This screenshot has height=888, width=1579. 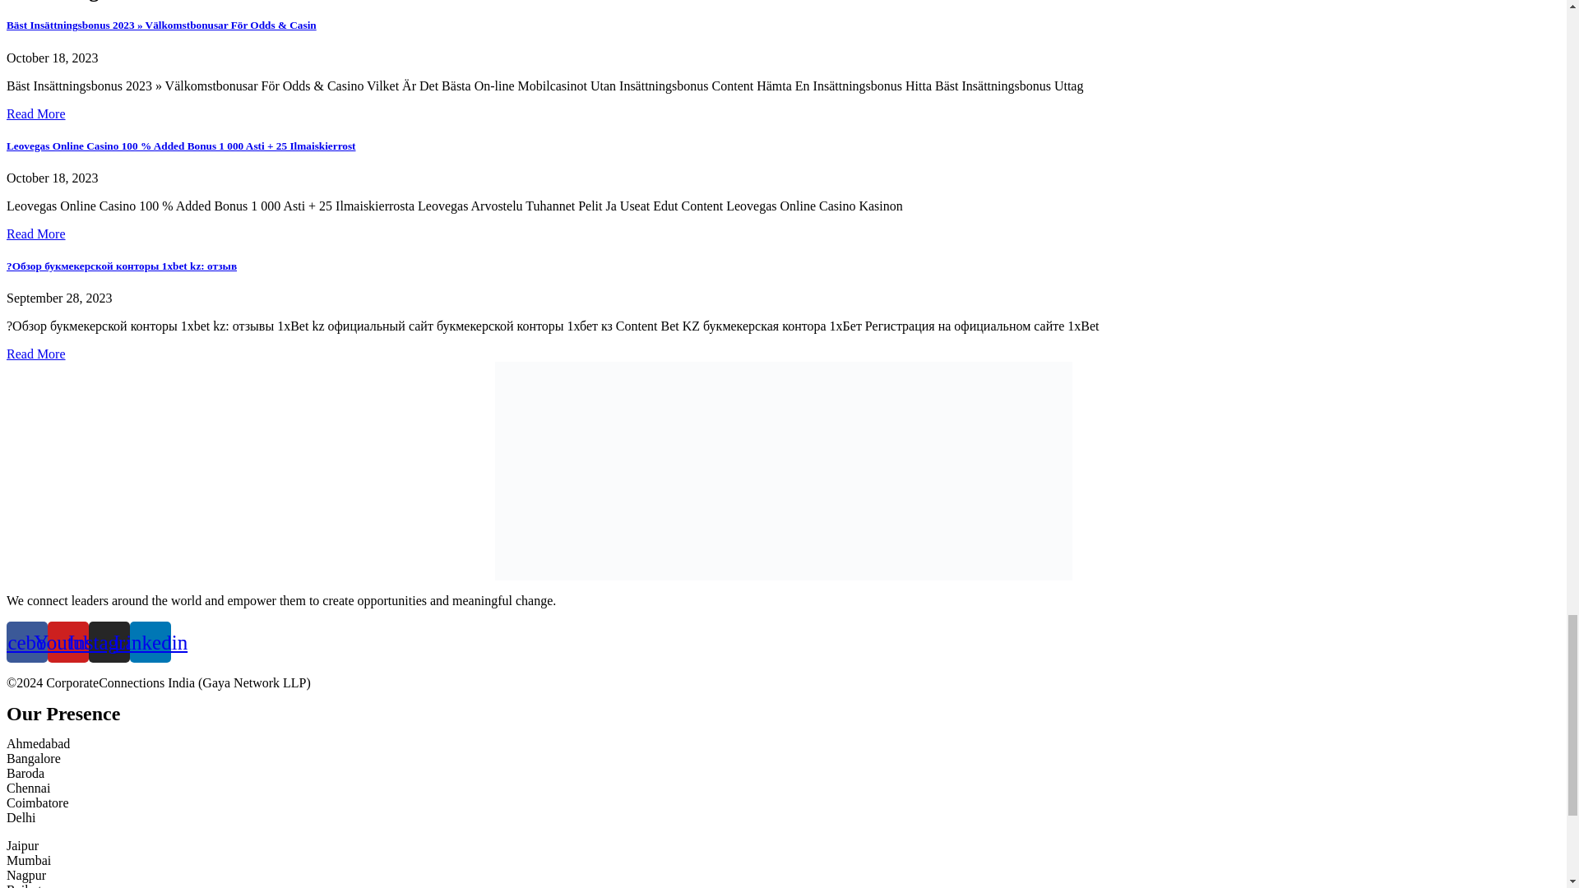 What do you see at coordinates (109, 641) in the screenshot?
I see `Instagram` at bounding box center [109, 641].